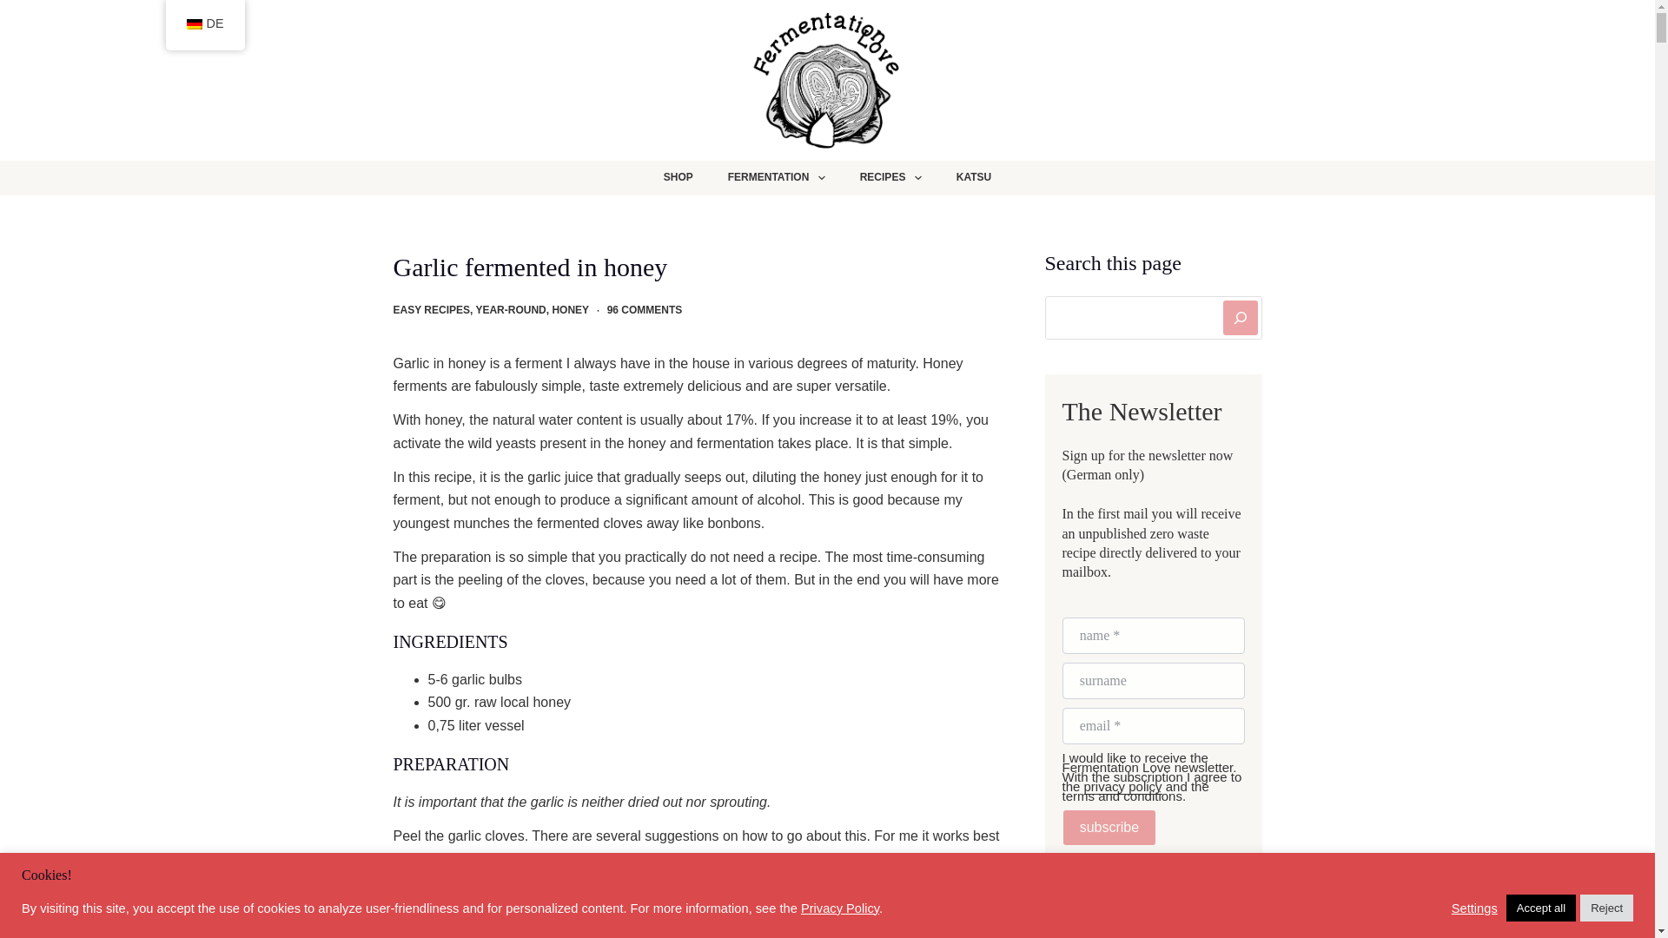 Image resolution: width=1668 pixels, height=938 pixels. I want to click on Skip to content, so click(17, 9).